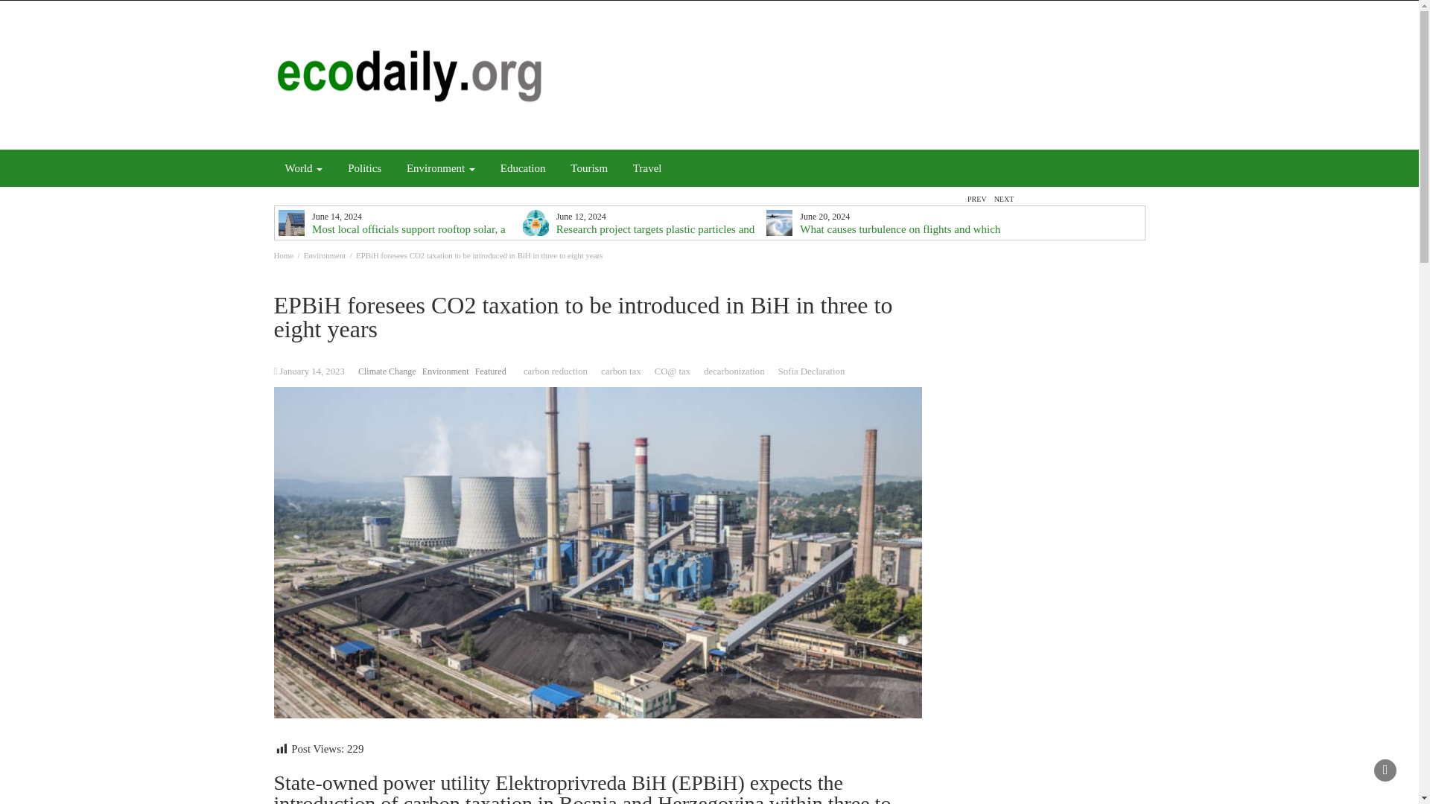 Image resolution: width=1430 pixels, height=804 pixels. Describe the element at coordinates (523, 167) in the screenshot. I see `Education` at that location.